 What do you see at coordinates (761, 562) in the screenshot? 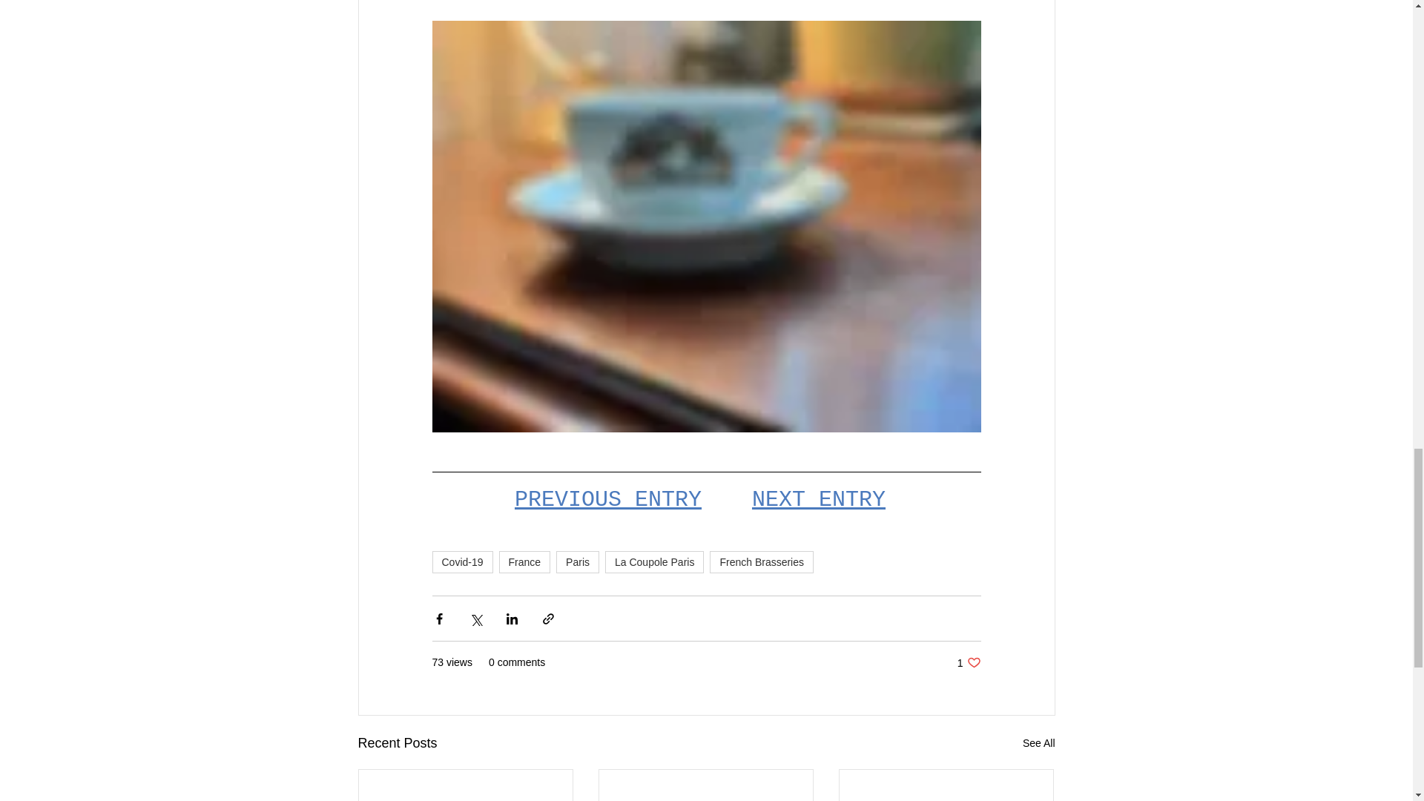
I see `French Brasseries` at bounding box center [761, 562].